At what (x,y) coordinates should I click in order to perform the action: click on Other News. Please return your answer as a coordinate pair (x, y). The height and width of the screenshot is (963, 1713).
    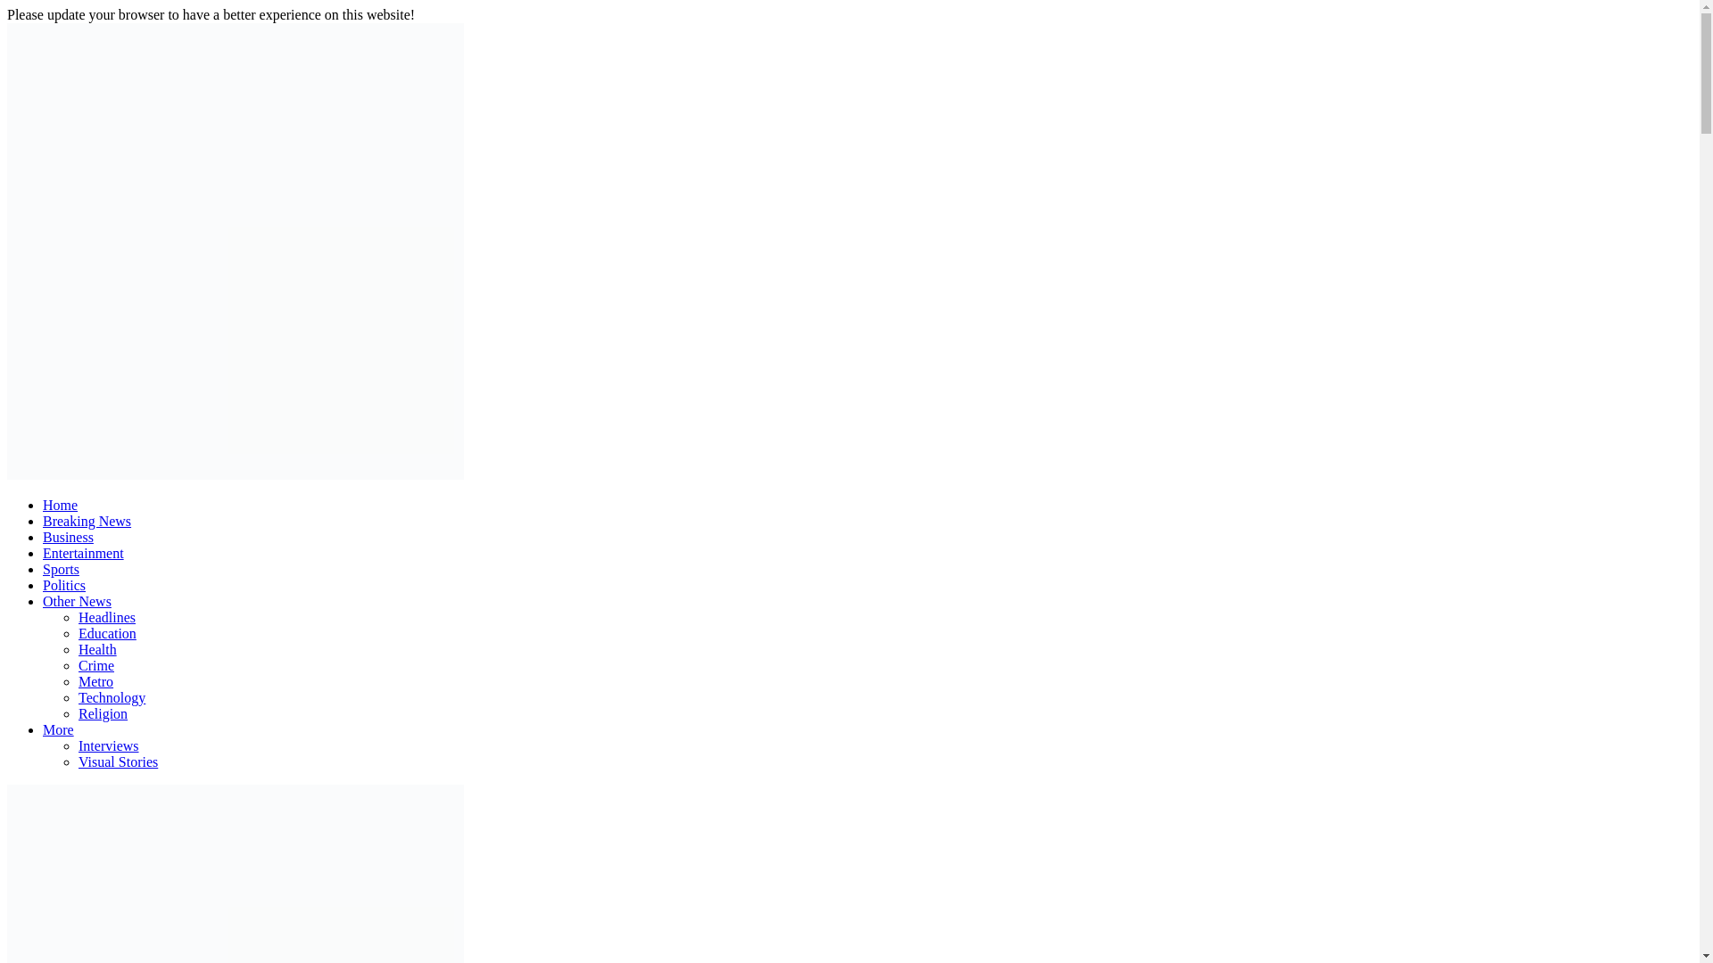
    Looking at the image, I should click on (77, 601).